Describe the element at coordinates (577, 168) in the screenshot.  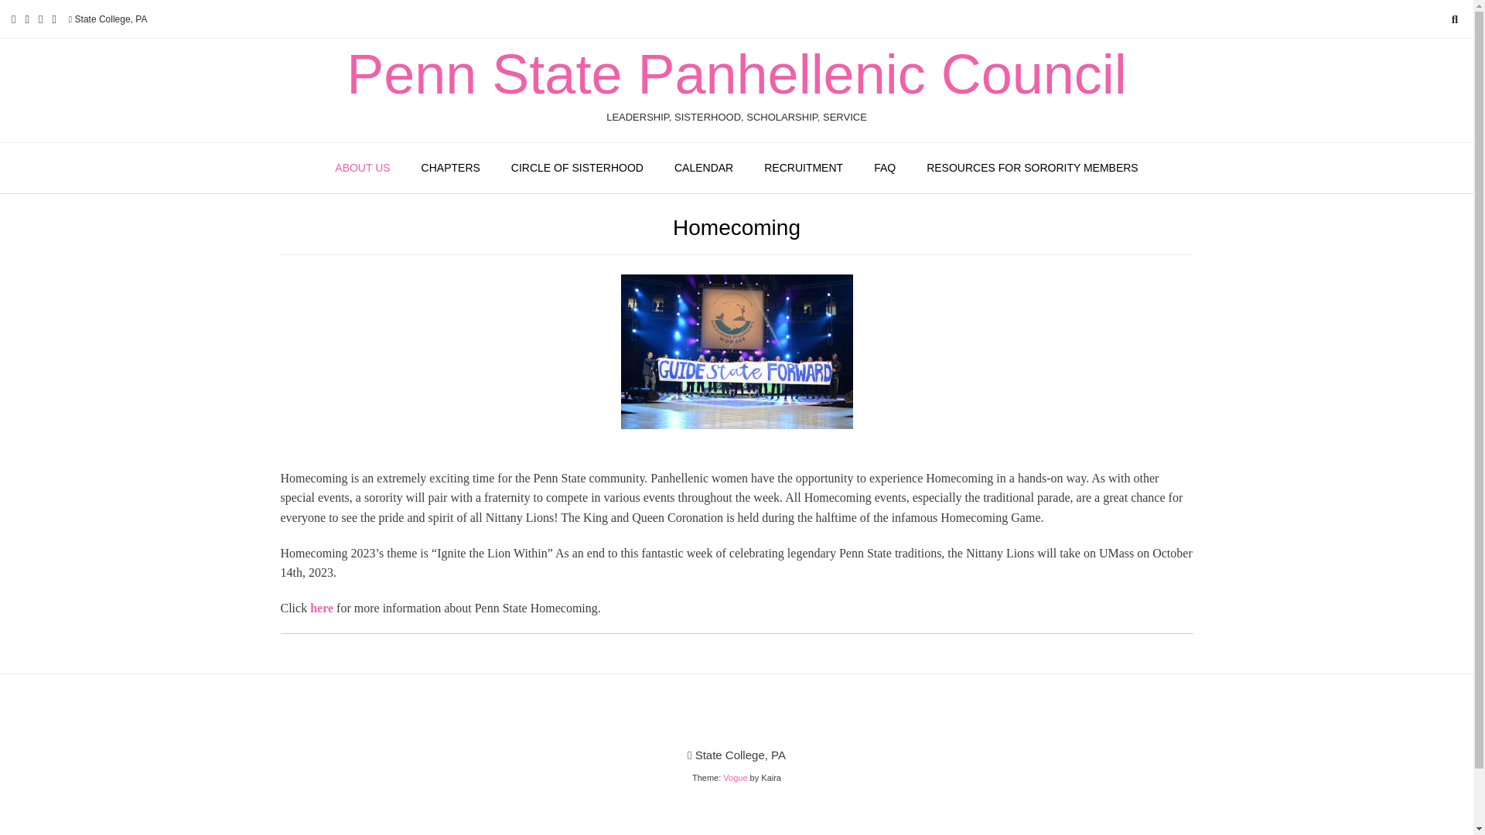
I see `CIRCLE OF SISTERHOOD` at that location.